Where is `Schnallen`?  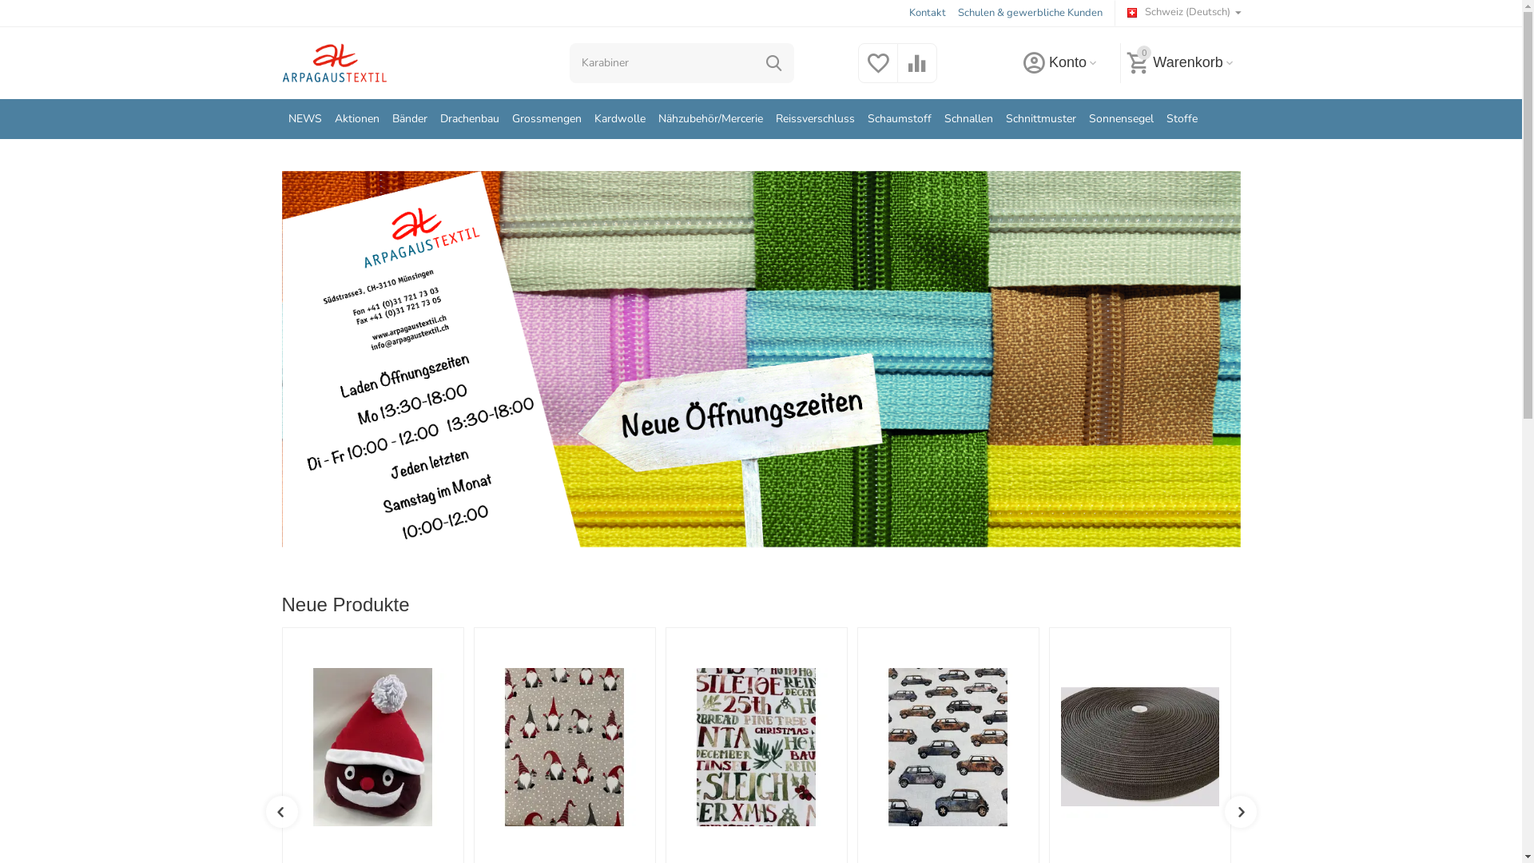
Schnallen is located at coordinates (968, 119).